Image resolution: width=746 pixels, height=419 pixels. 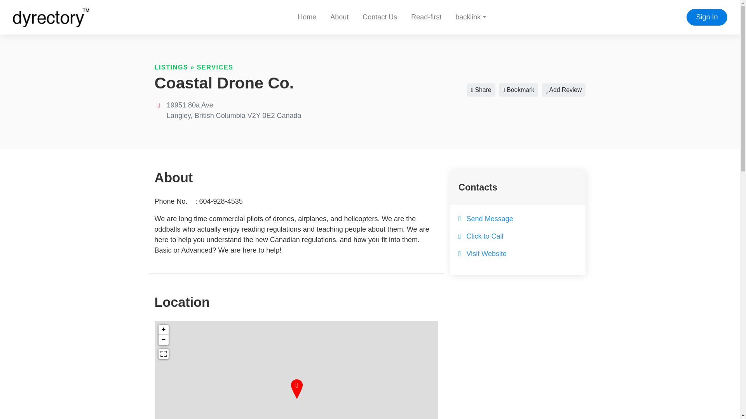 What do you see at coordinates (486, 254) in the screenshot?
I see `Visit Website` at bounding box center [486, 254].